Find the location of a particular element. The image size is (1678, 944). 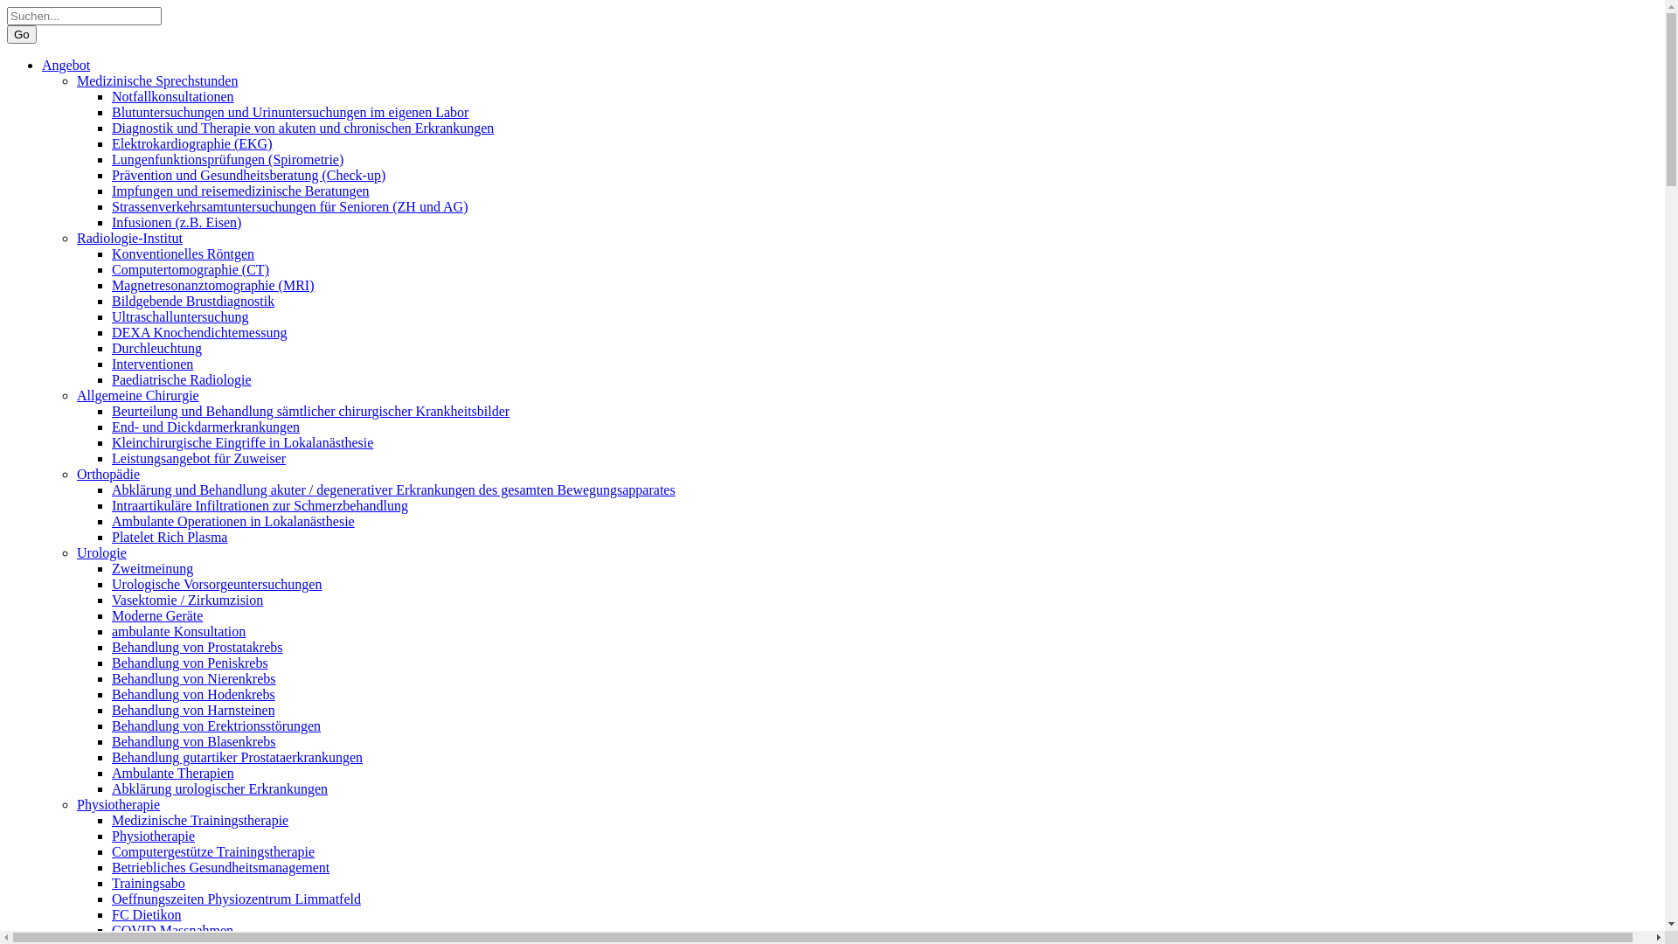

Ambulante Therapien is located at coordinates (173, 773).